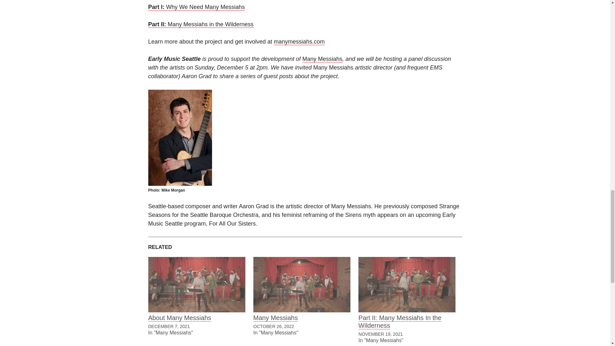 The image size is (615, 346). What do you see at coordinates (400, 322) in the screenshot?
I see `Part II: Many Messiahs In the Wilderness` at bounding box center [400, 322].